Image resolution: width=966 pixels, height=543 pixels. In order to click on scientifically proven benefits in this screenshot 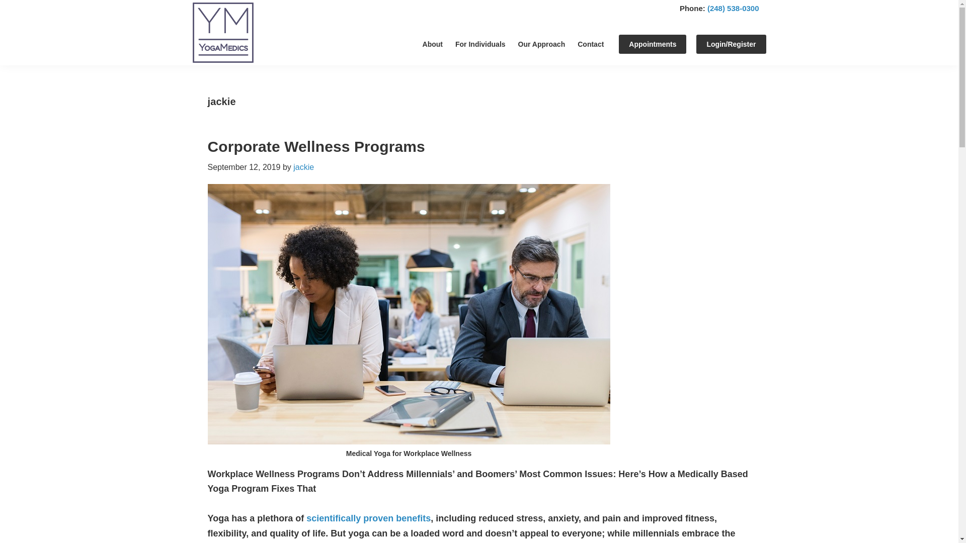, I will do `click(368, 518)`.